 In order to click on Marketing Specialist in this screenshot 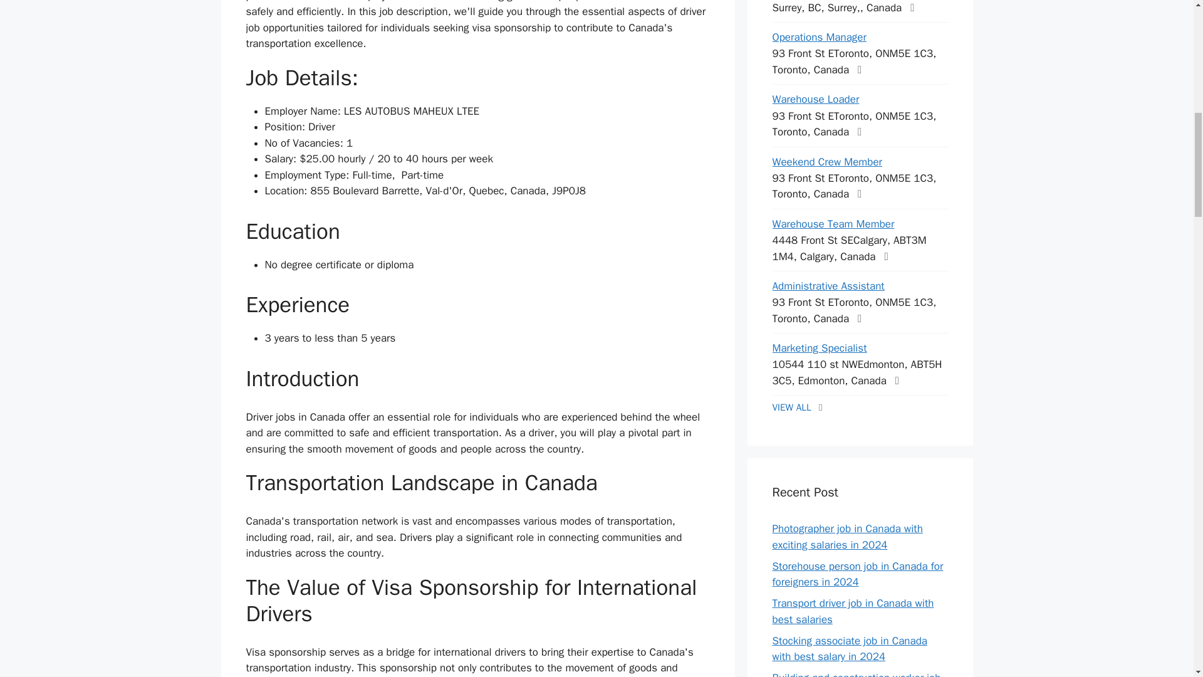, I will do `click(819, 348)`.